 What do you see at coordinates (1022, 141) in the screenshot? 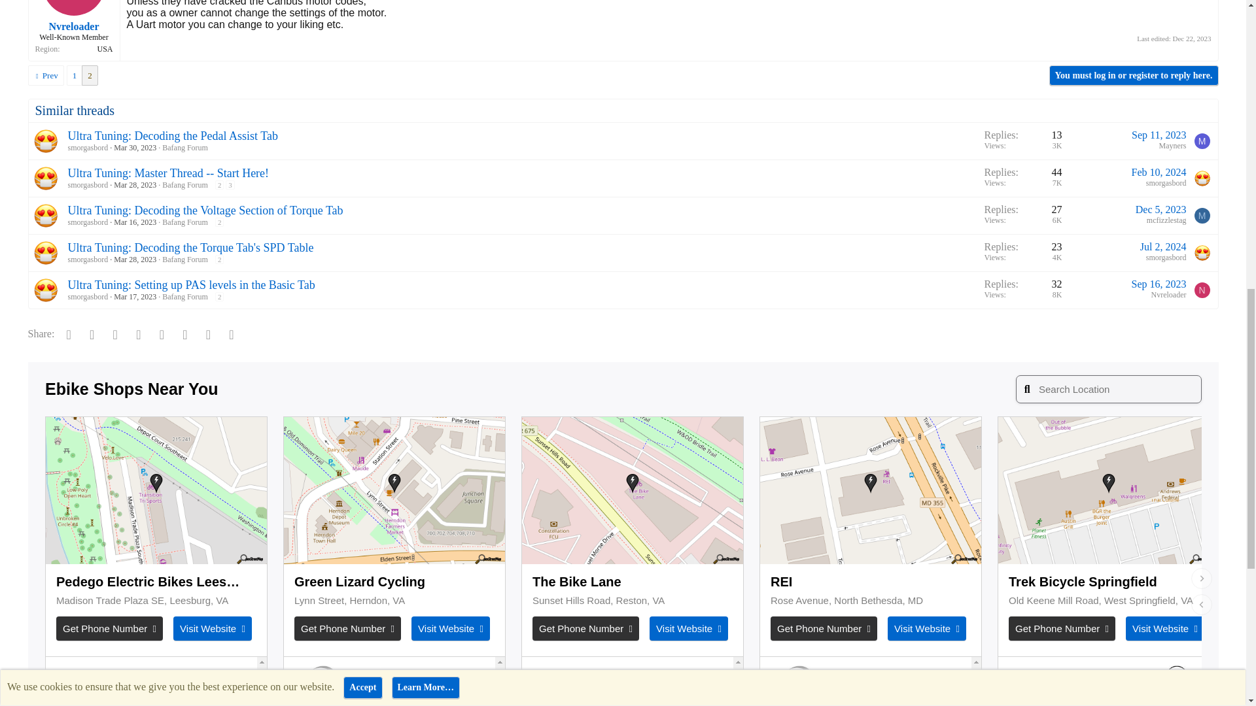
I see `First message reaction score: 3` at bounding box center [1022, 141].